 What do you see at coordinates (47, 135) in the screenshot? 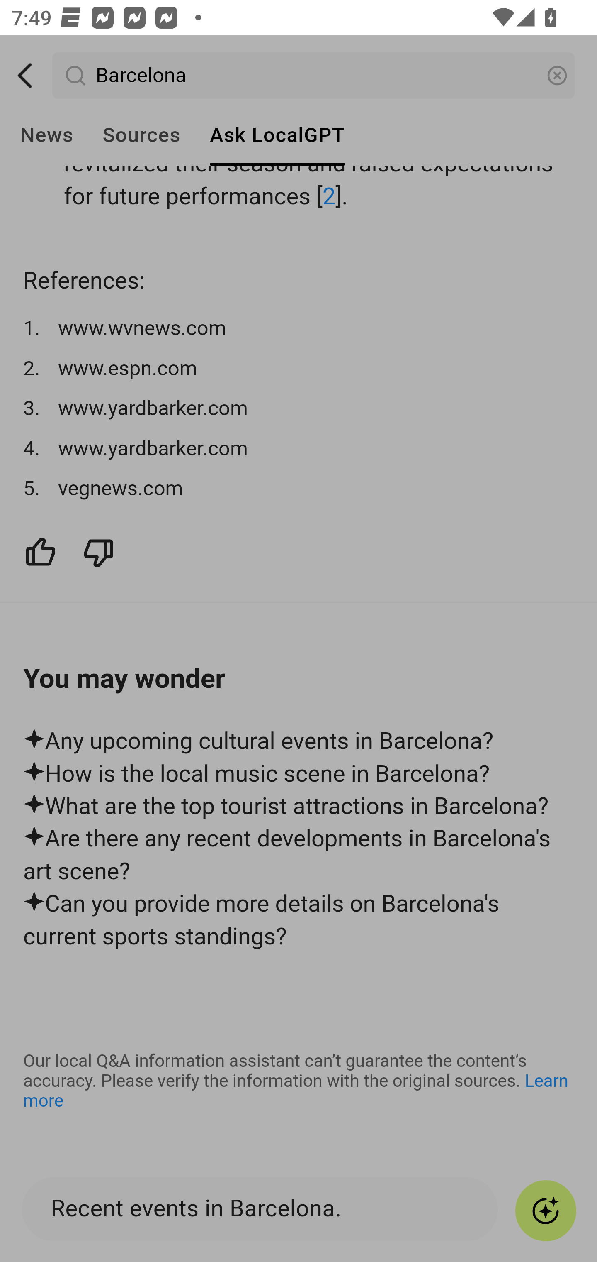
I see `News` at bounding box center [47, 135].